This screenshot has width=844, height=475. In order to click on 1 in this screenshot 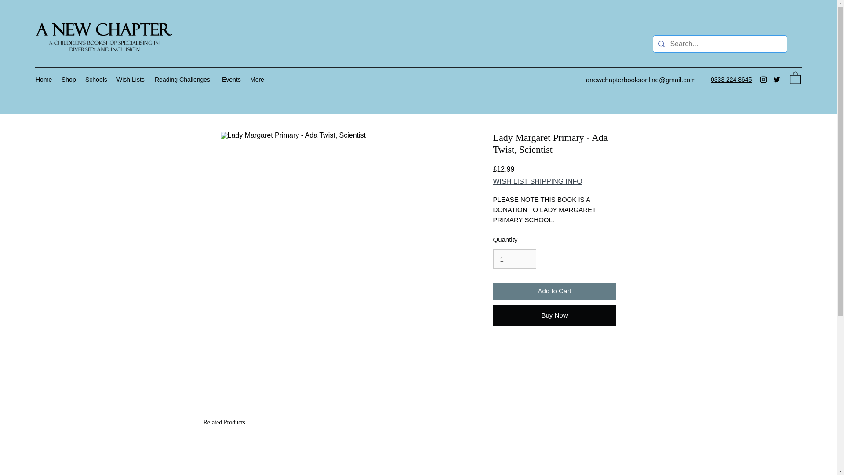, I will do `click(514, 259)`.